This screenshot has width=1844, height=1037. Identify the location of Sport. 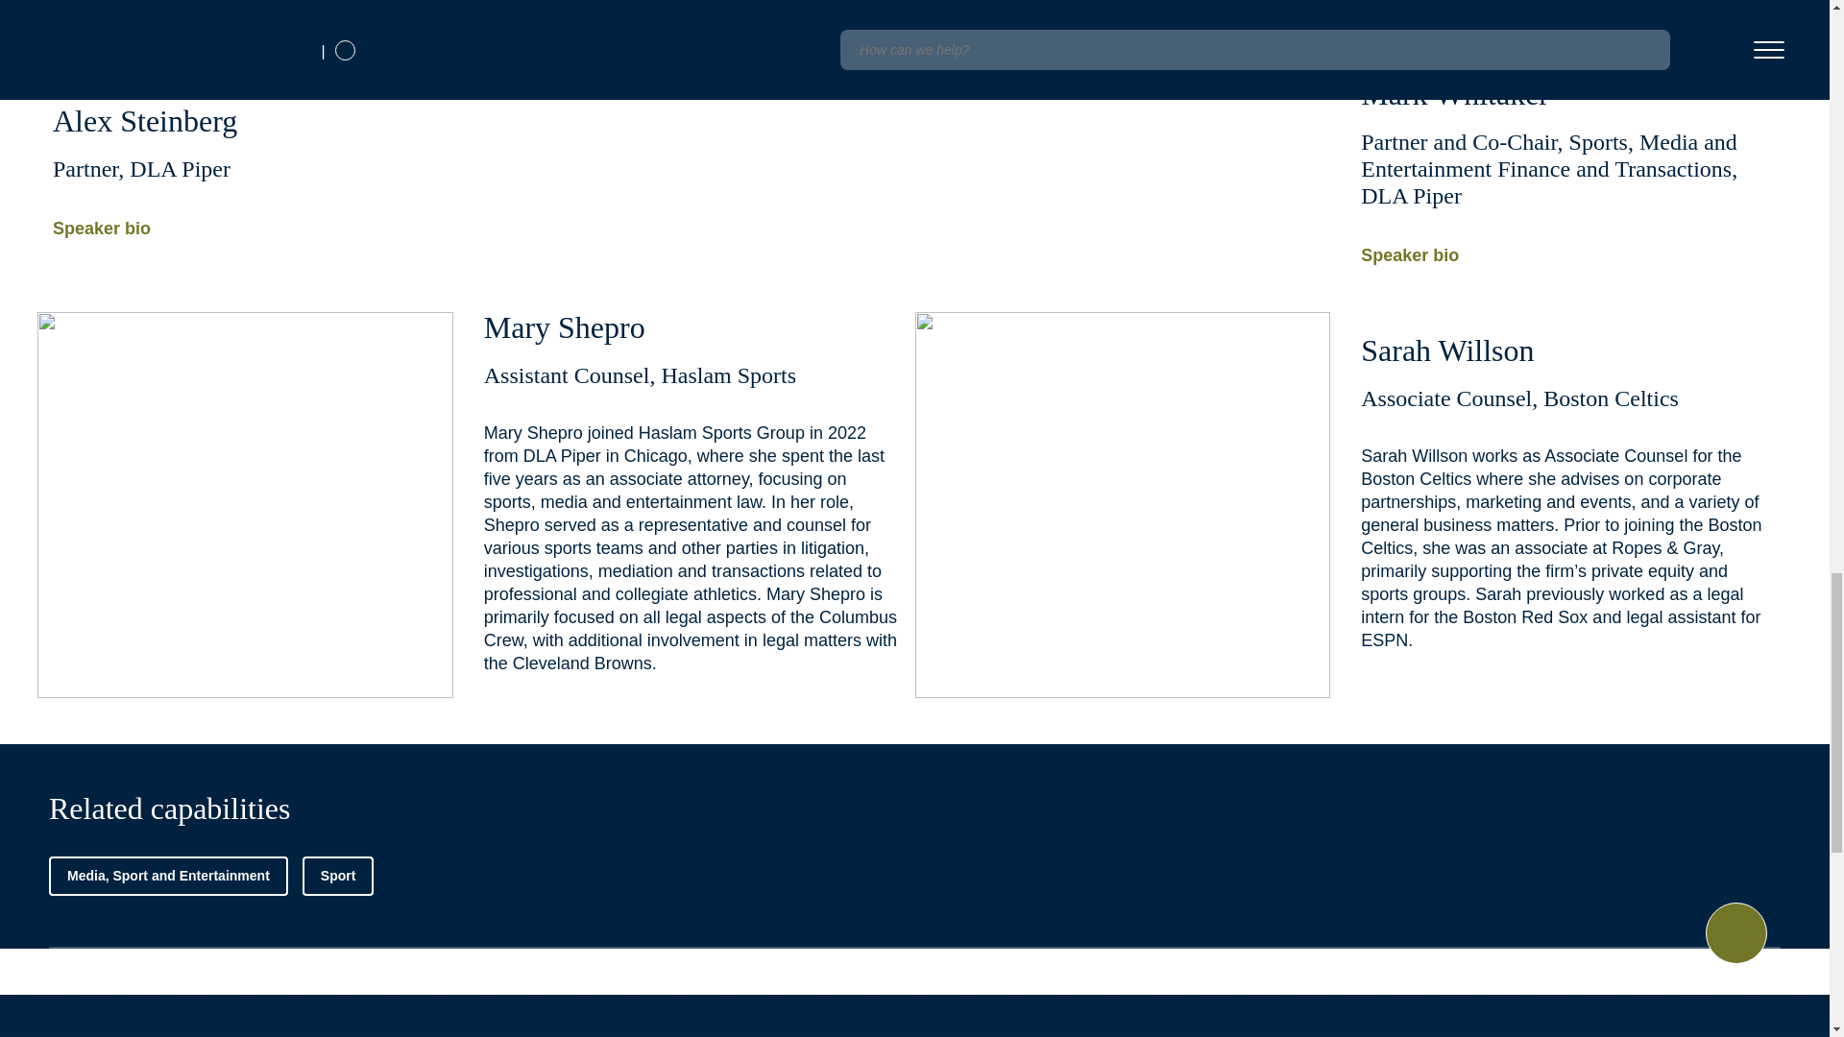
(338, 876).